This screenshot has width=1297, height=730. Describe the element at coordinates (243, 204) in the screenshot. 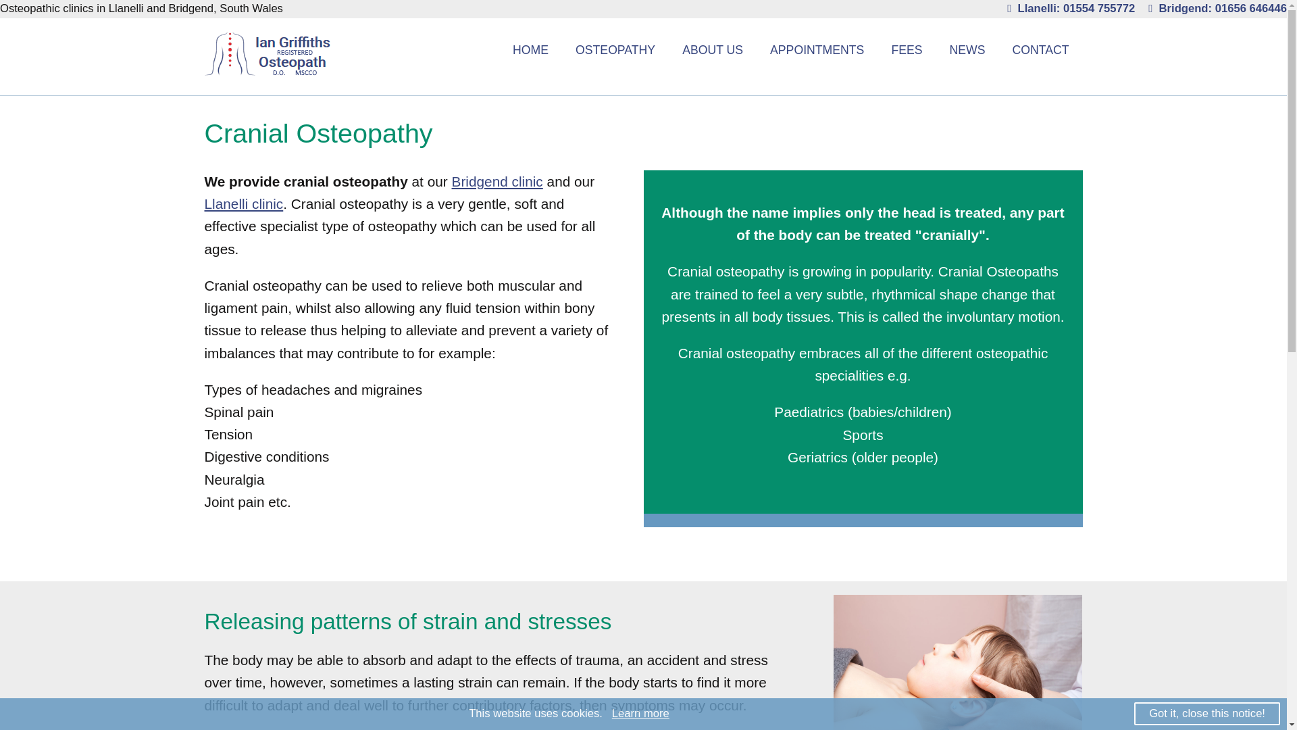

I see `Llanelli clinic` at that location.